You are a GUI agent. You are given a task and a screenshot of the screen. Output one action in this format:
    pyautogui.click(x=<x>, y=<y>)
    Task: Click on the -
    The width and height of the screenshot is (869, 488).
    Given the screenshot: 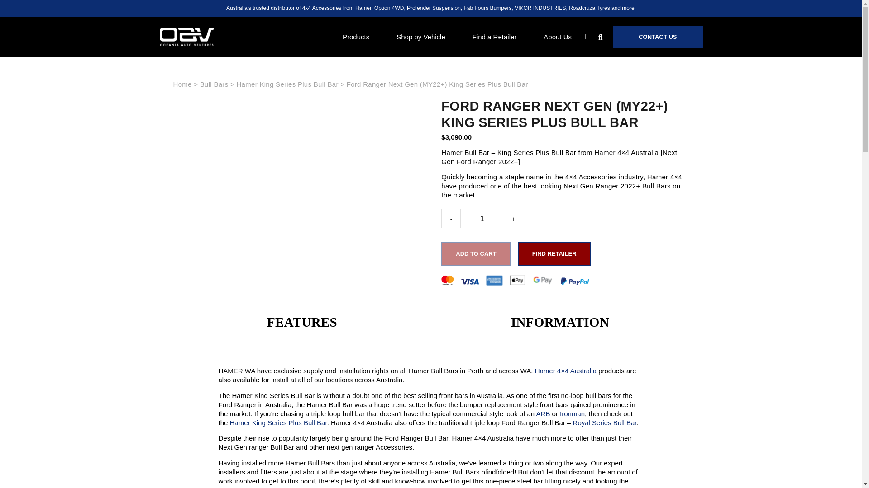 What is the action you would take?
    pyautogui.click(x=451, y=219)
    